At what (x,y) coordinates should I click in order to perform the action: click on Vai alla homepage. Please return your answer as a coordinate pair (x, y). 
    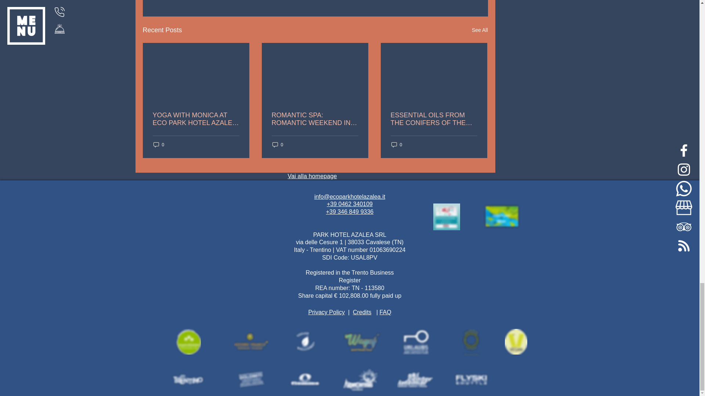
    Looking at the image, I should click on (312, 176).